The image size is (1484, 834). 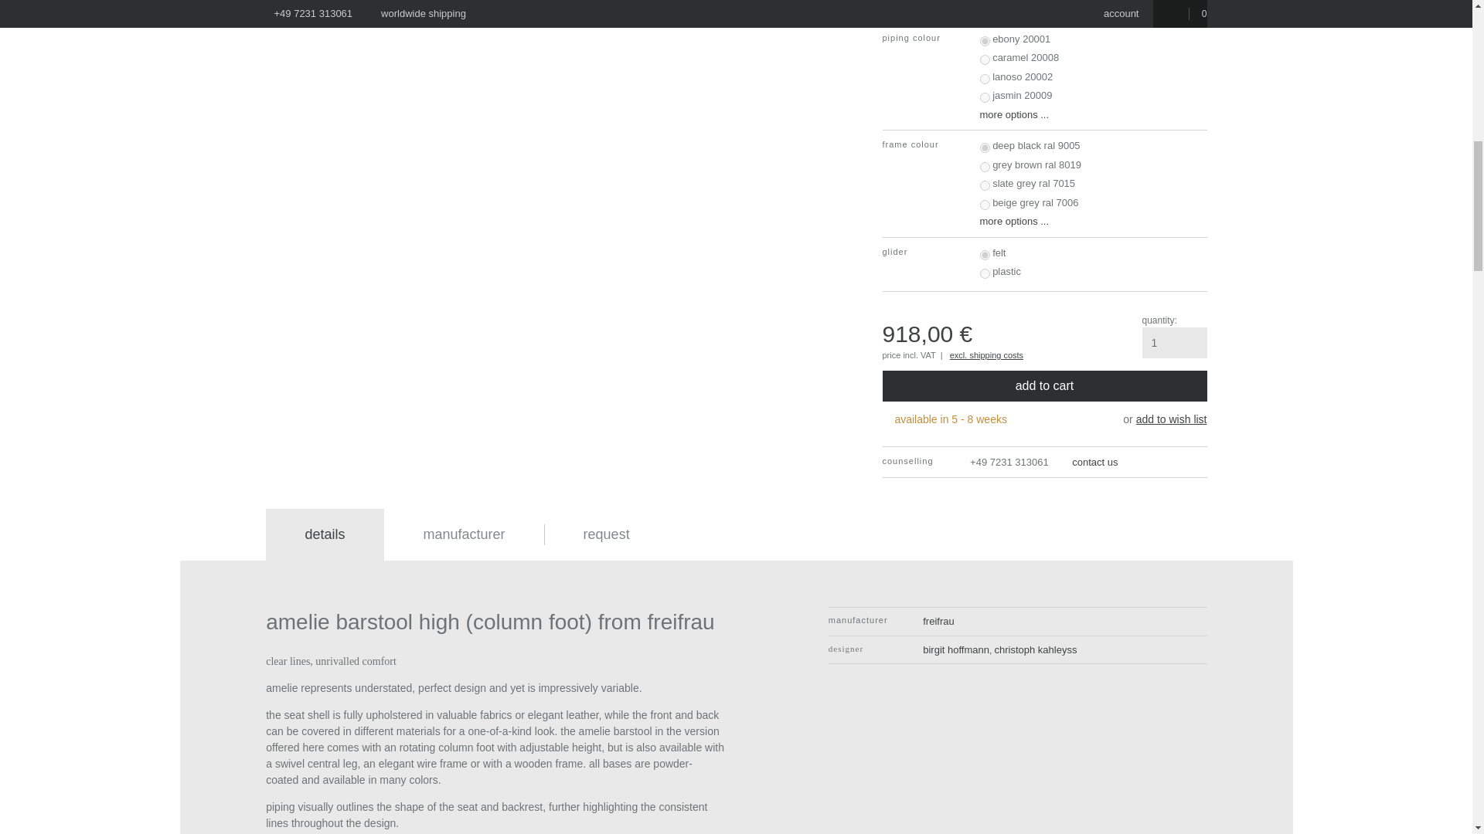 What do you see at coordinates (985, 60) in the screenshot?
I see `226555` at bounding box center [985, 60].